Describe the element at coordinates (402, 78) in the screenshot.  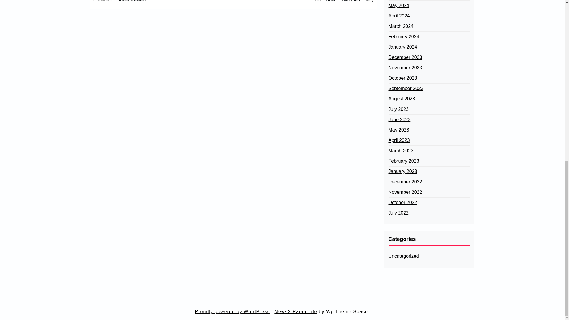
I see `October 2023` at that location.